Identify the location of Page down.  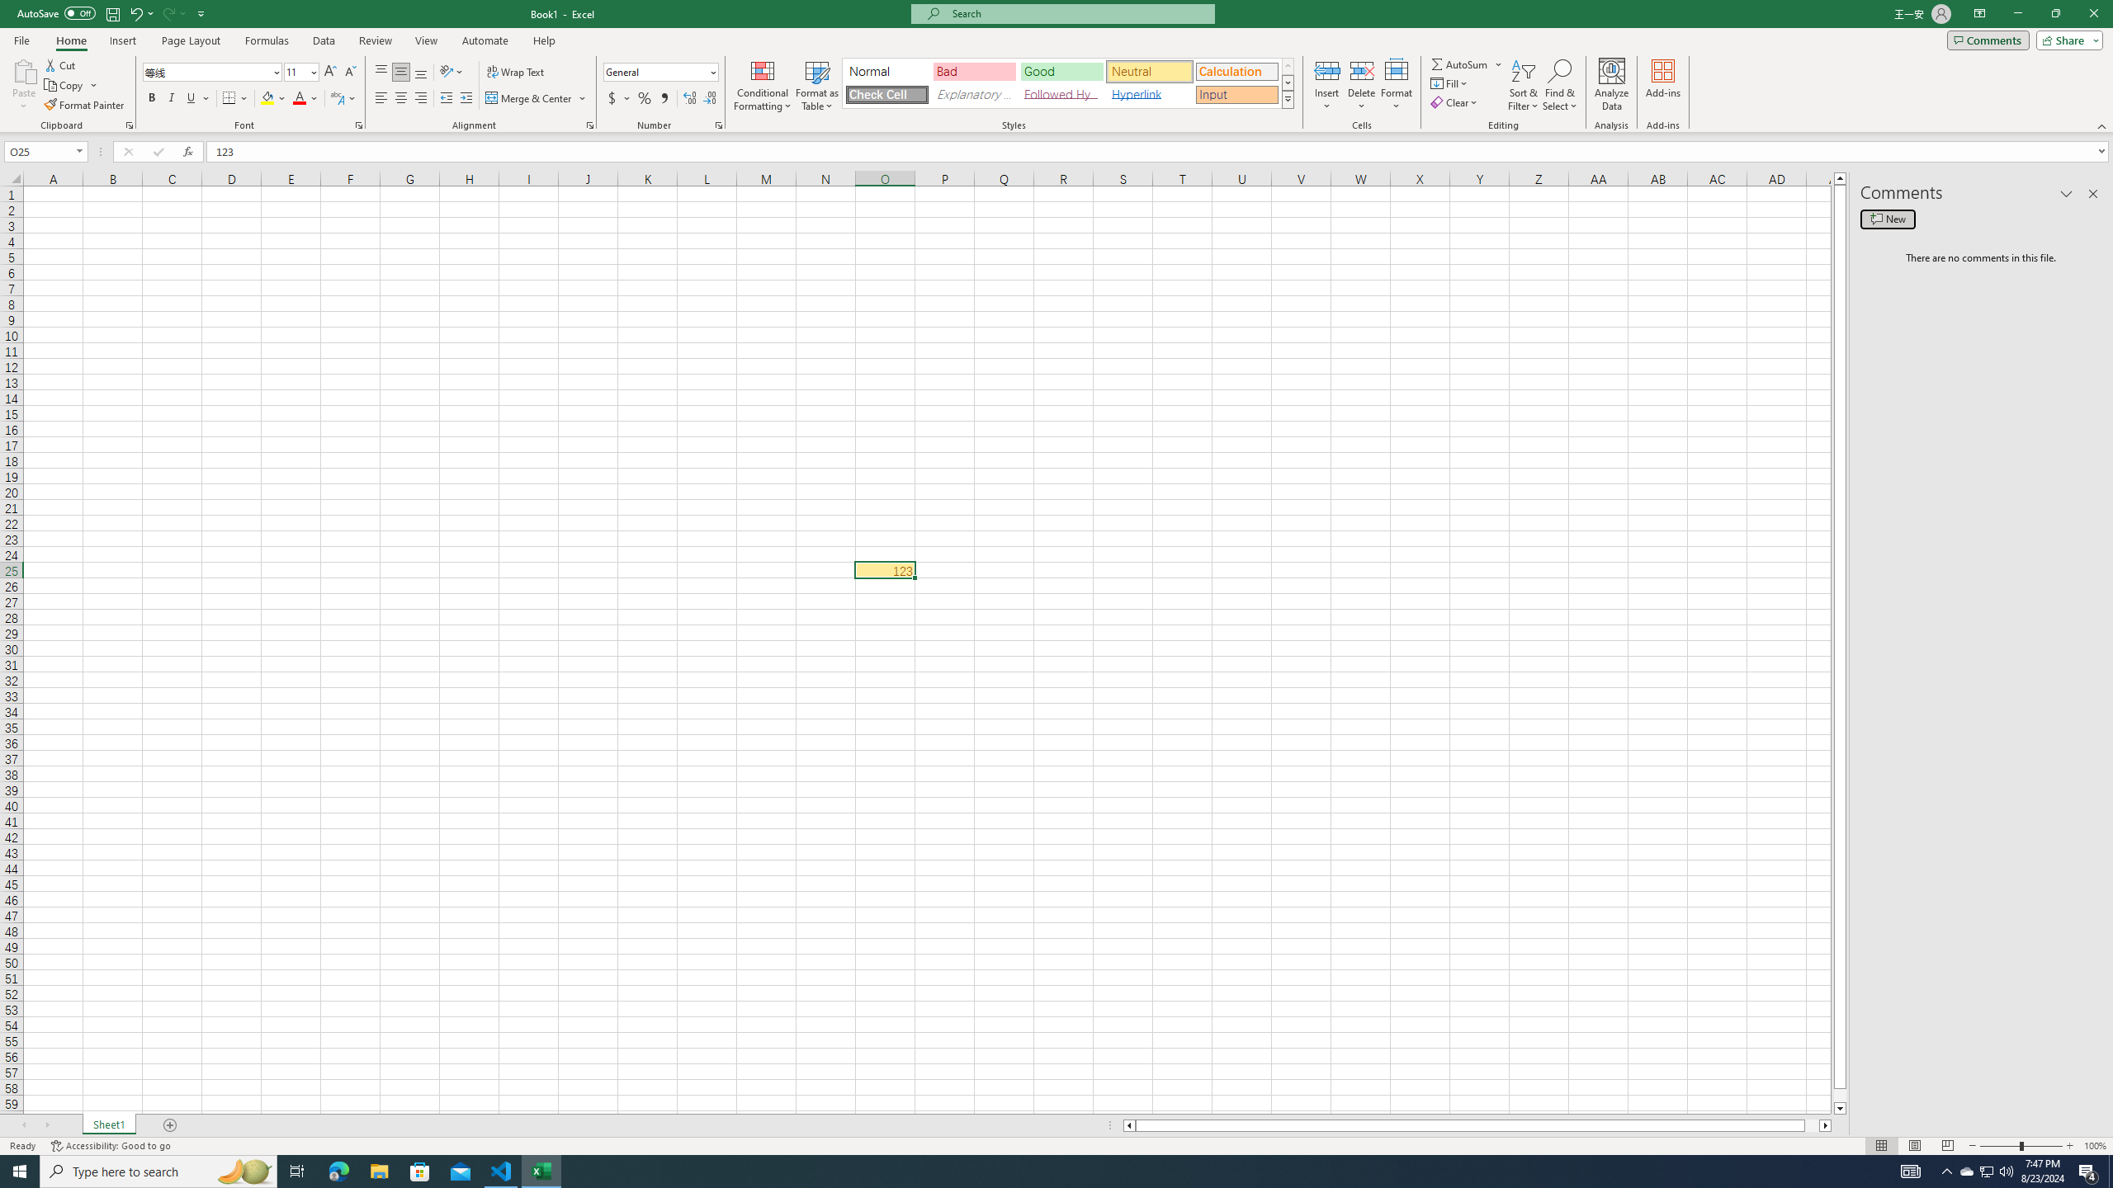
(1841, 1096).